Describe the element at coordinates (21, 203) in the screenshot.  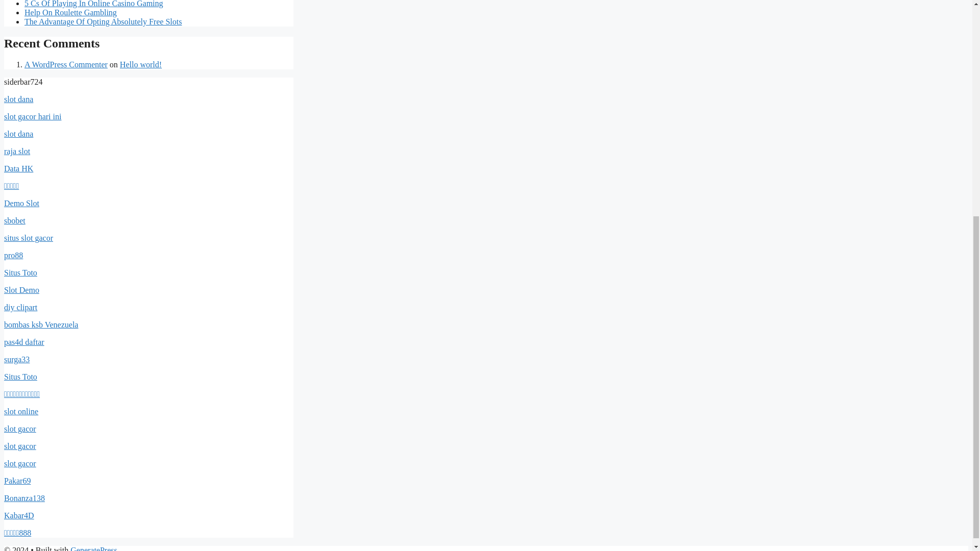
I see `Demo Slot` at that location.